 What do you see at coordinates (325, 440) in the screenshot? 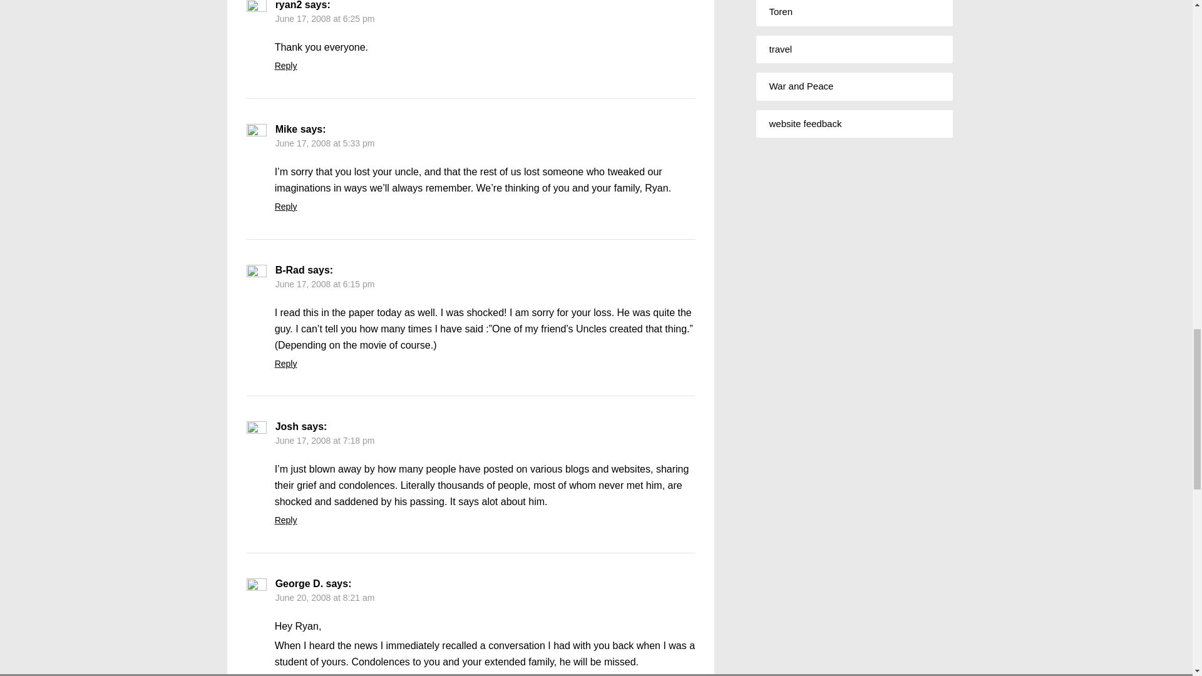
I see `June 17, 2008 at 7:18 pm` at bounding box center [325, 440].